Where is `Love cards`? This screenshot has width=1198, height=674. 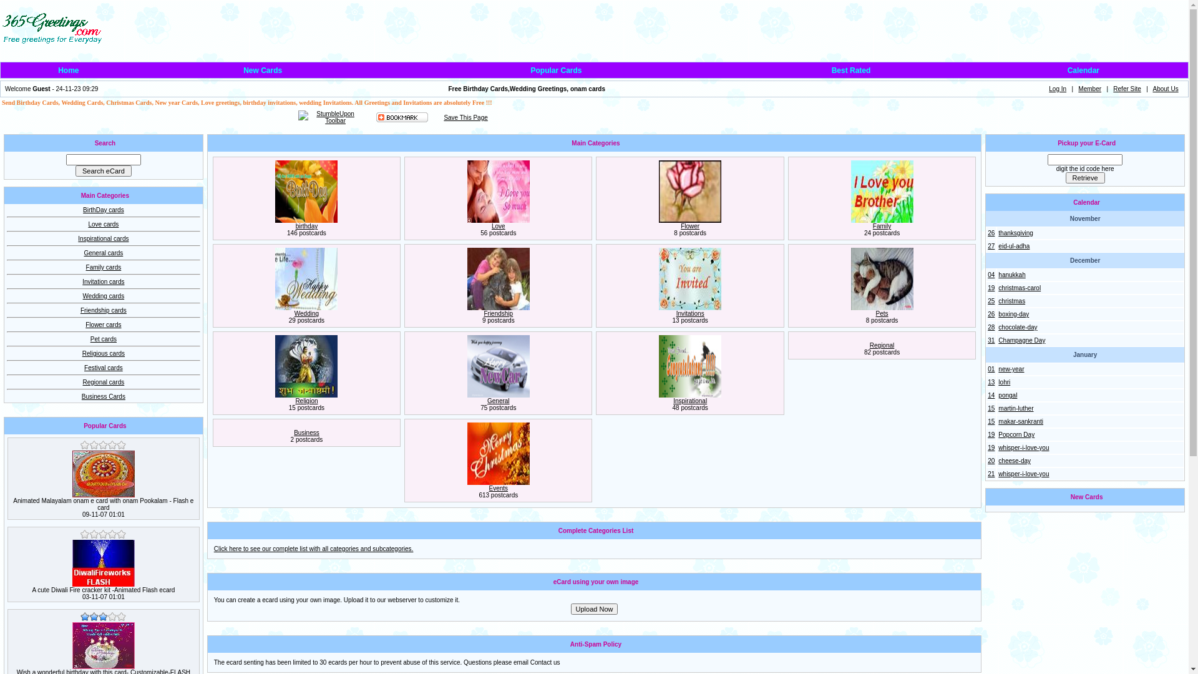 Love cards is located at coordinates (104, 225).